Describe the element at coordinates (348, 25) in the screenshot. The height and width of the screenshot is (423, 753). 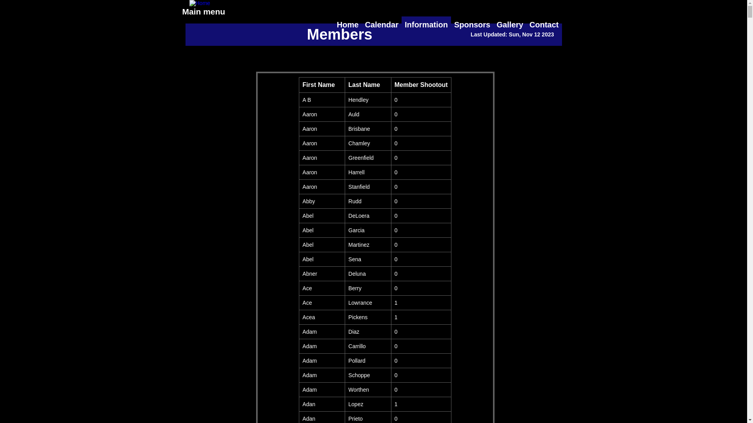
I see `Home` at that location.